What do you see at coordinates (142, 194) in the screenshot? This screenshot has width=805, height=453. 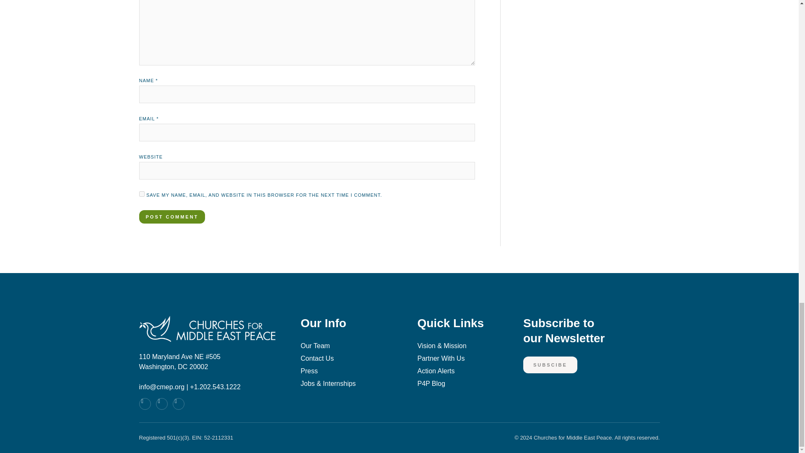 I see `yes` at bounding box center [142, 194].